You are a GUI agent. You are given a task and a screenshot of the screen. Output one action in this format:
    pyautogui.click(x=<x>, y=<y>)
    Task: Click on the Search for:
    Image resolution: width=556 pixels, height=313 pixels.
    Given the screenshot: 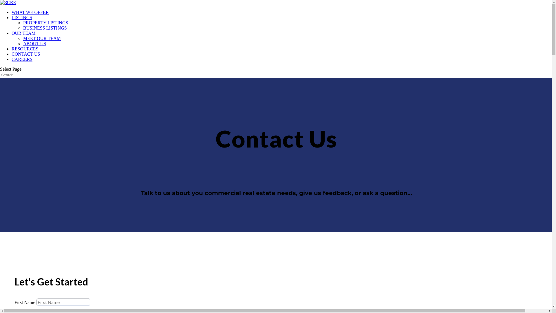 What is the action you would take?
    pyautogui.click(x=25, y=75)
    